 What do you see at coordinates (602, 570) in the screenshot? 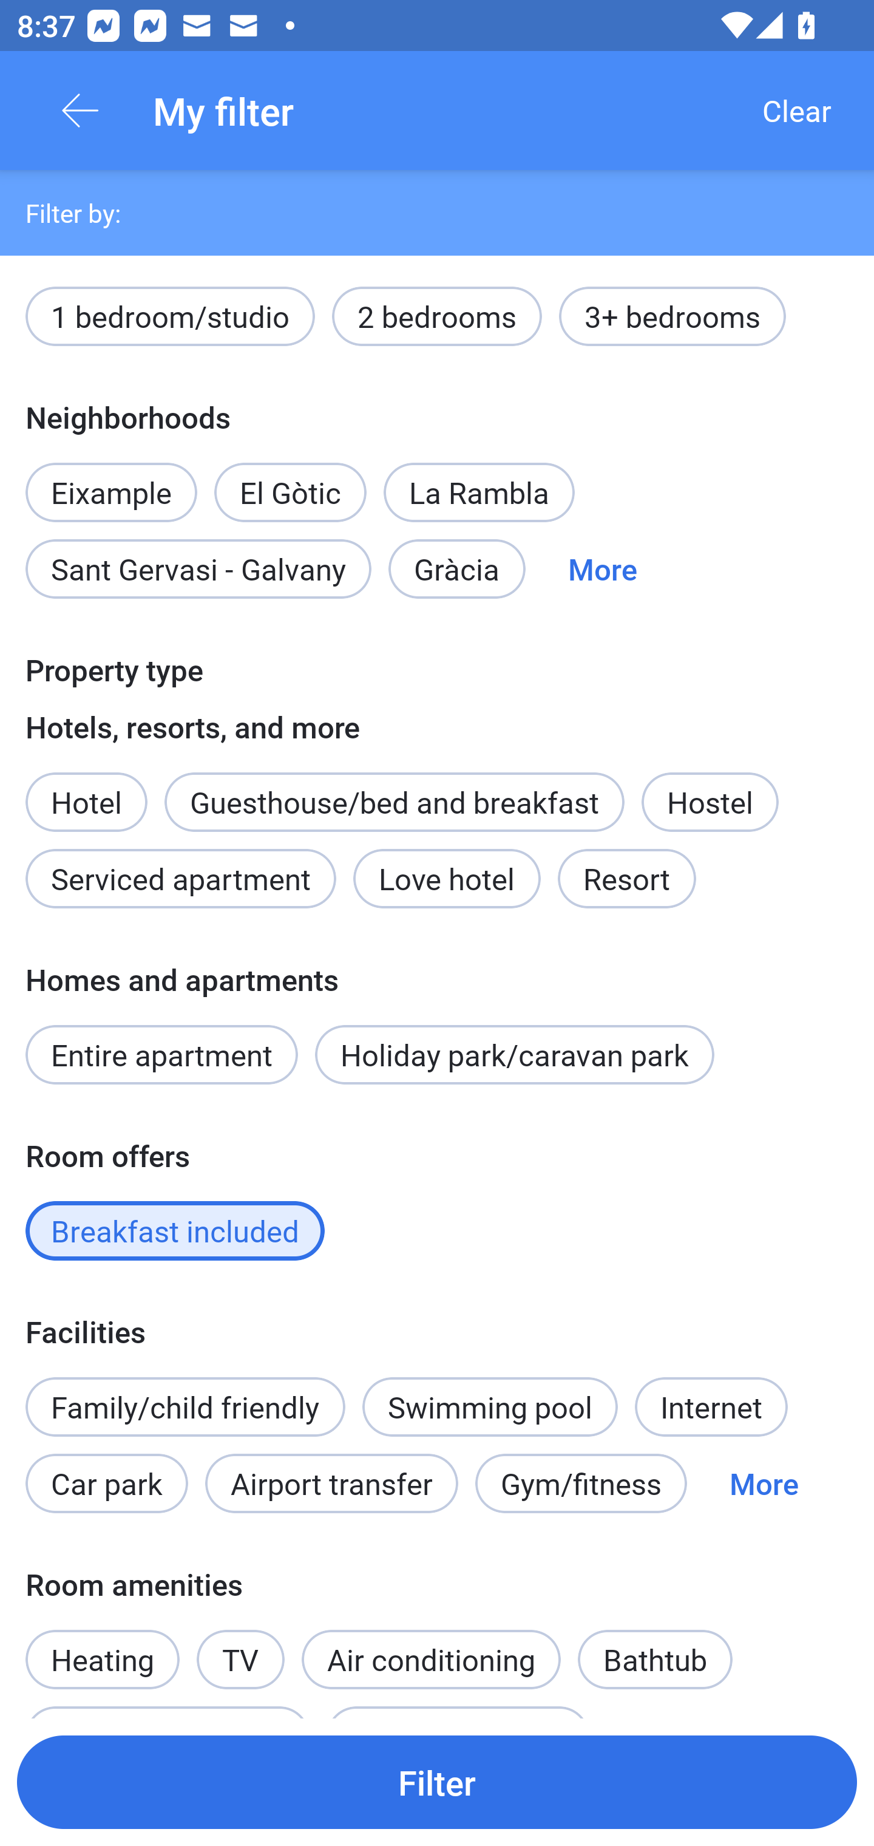
I see `More` at bounding box center [602, 570].